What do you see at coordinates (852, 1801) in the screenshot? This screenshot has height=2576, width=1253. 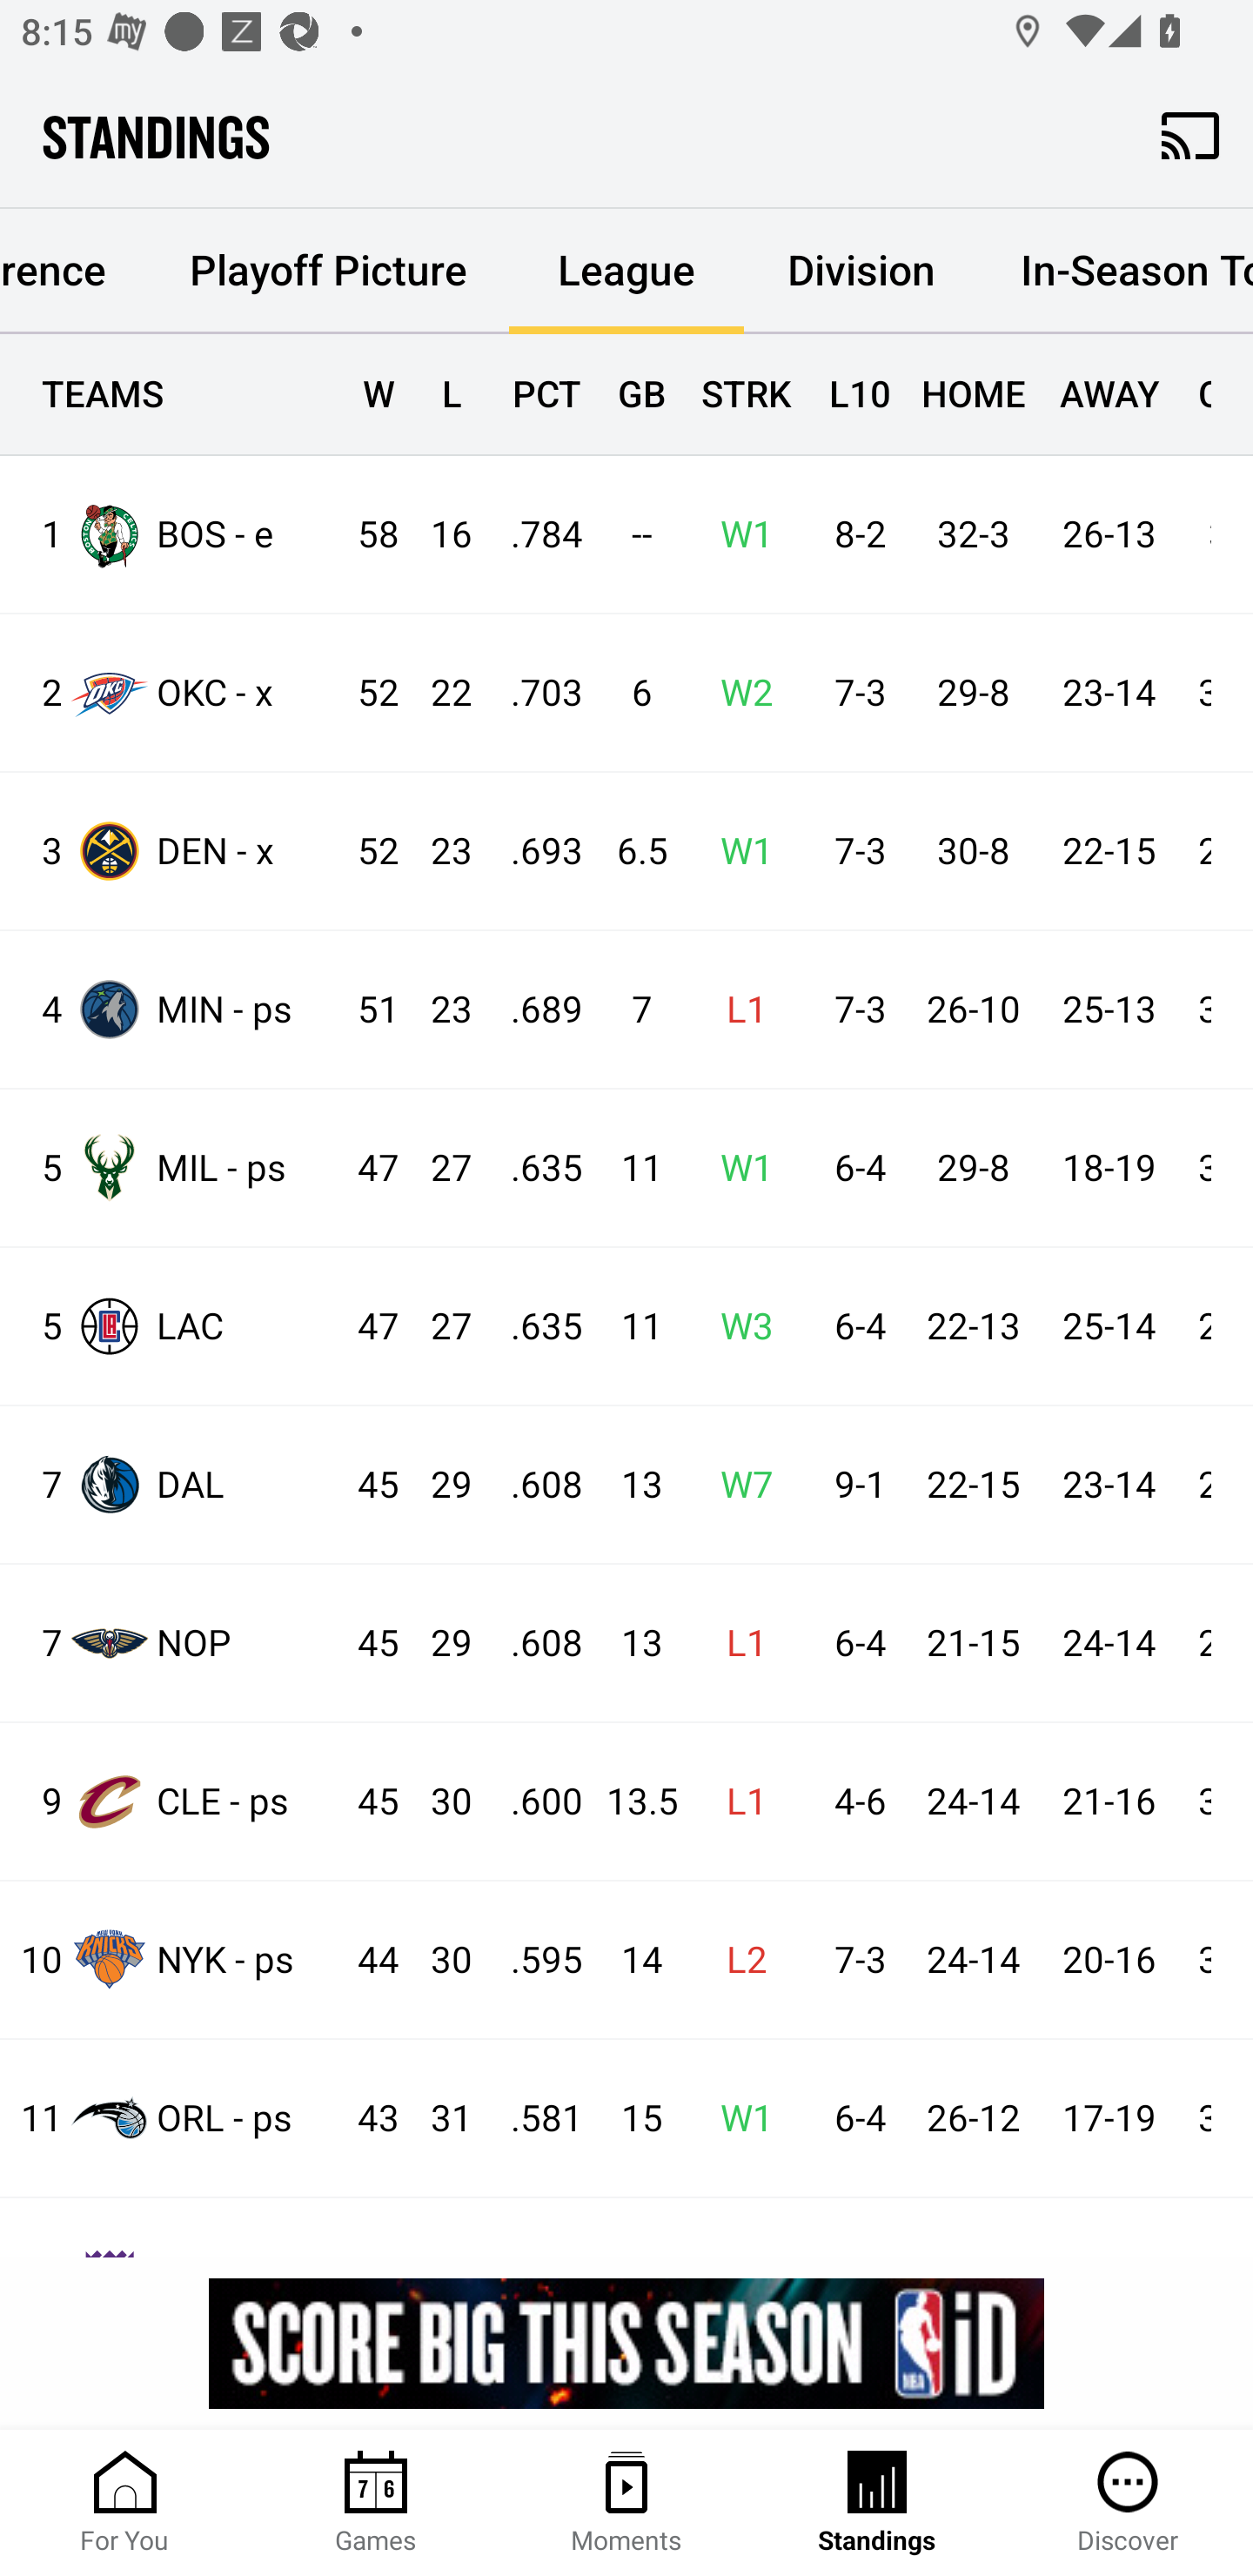 I see `4-6` at bounding box center [852, 1801].